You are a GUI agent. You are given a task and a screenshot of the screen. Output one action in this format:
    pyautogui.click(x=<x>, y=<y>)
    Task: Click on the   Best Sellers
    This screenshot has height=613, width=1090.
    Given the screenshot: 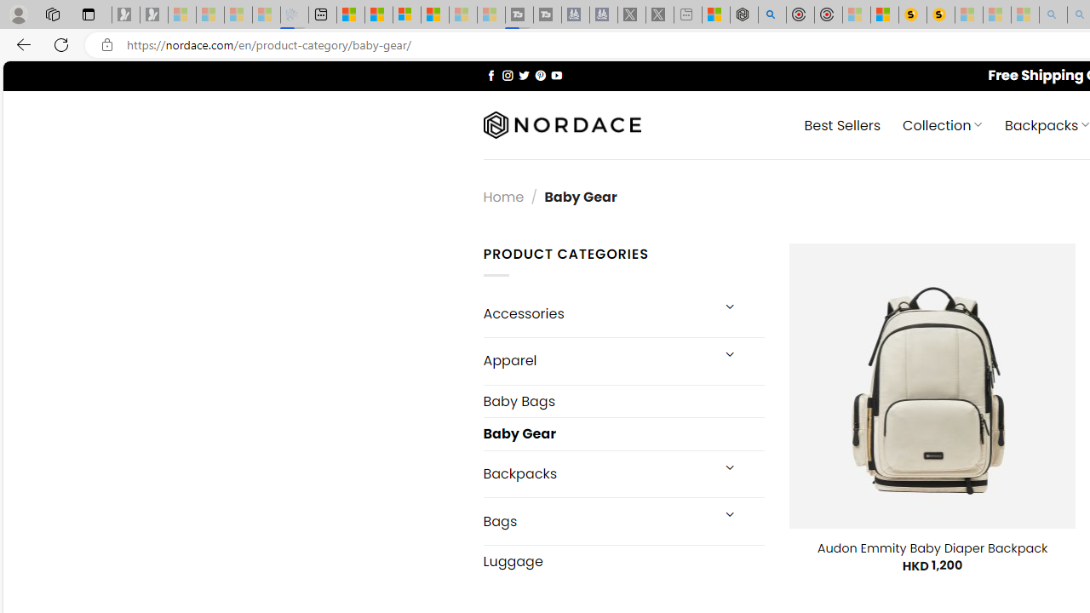 What is the action you would take?
    pyautogui.click(x=843, y=124)
    